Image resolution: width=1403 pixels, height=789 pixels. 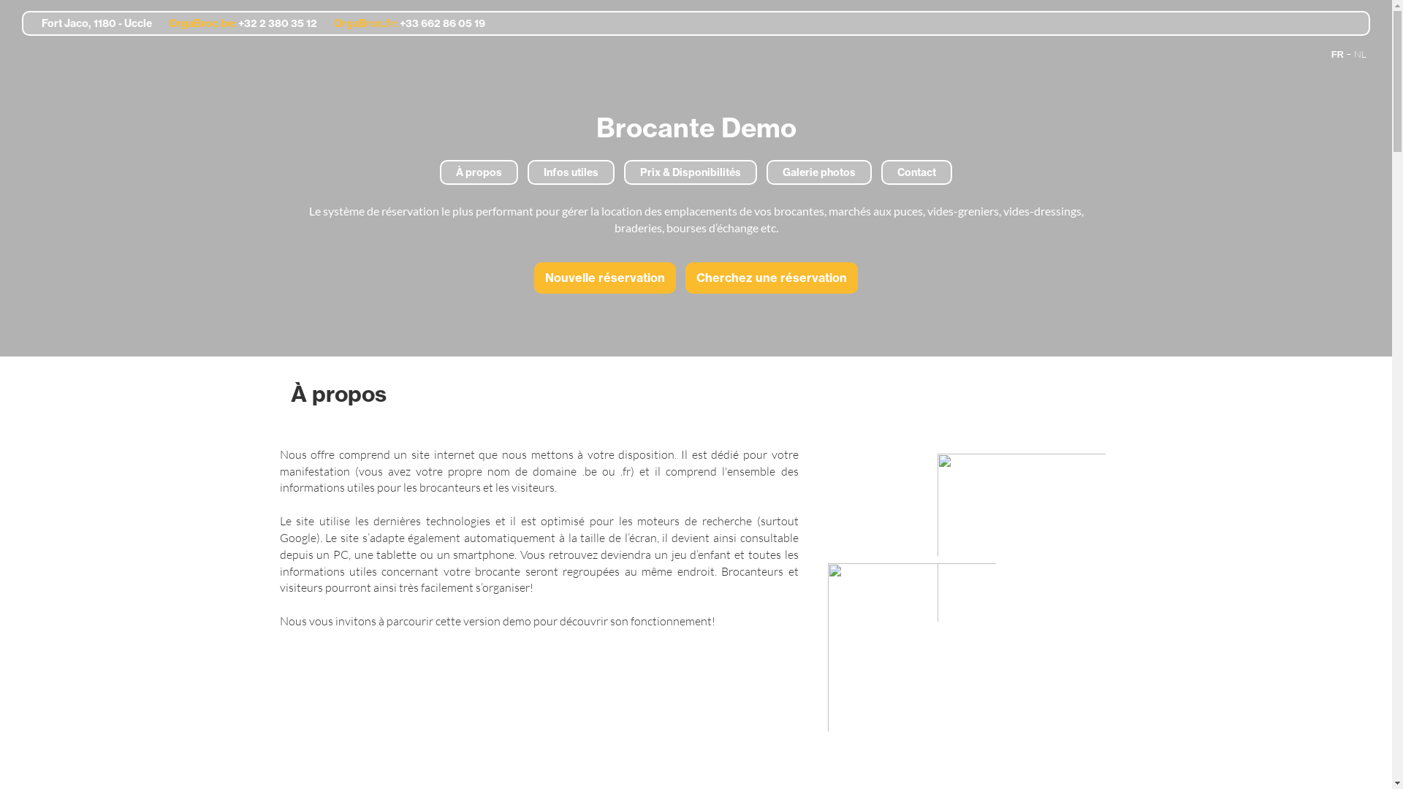 What do you see at coordinates (1361, 54) in the screenshot?
I see `NL` at bounding box center [1361, 54].